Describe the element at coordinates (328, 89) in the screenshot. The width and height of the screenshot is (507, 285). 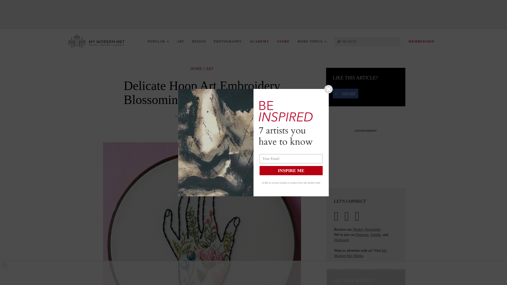
I see `Close` at that location.